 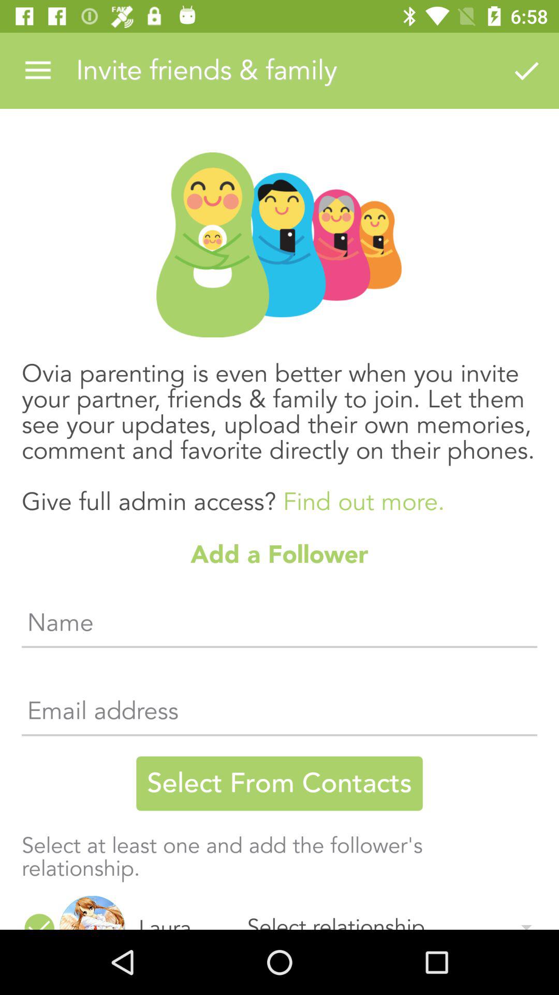 What do you see at coordinates (279, 427) in the screenshot?
I see `click the ovia parenting is icon` at bounding box center [279, 427].